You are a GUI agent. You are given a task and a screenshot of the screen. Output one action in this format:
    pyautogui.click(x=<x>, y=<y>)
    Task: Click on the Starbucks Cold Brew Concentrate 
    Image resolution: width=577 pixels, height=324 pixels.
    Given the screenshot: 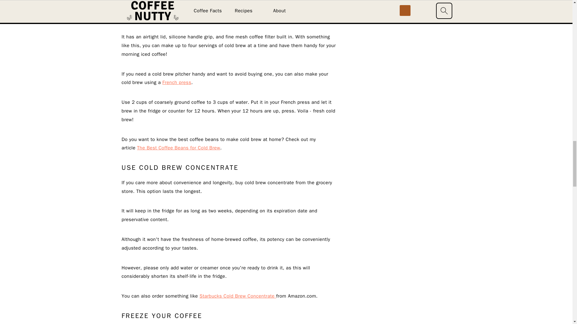 What is the action you would take?
    pyautogui.click(x=238, y=296)
    